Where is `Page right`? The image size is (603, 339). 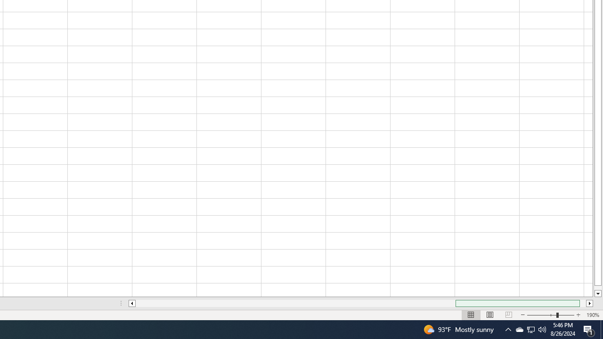 Page right is located at coordinates (583, 303).